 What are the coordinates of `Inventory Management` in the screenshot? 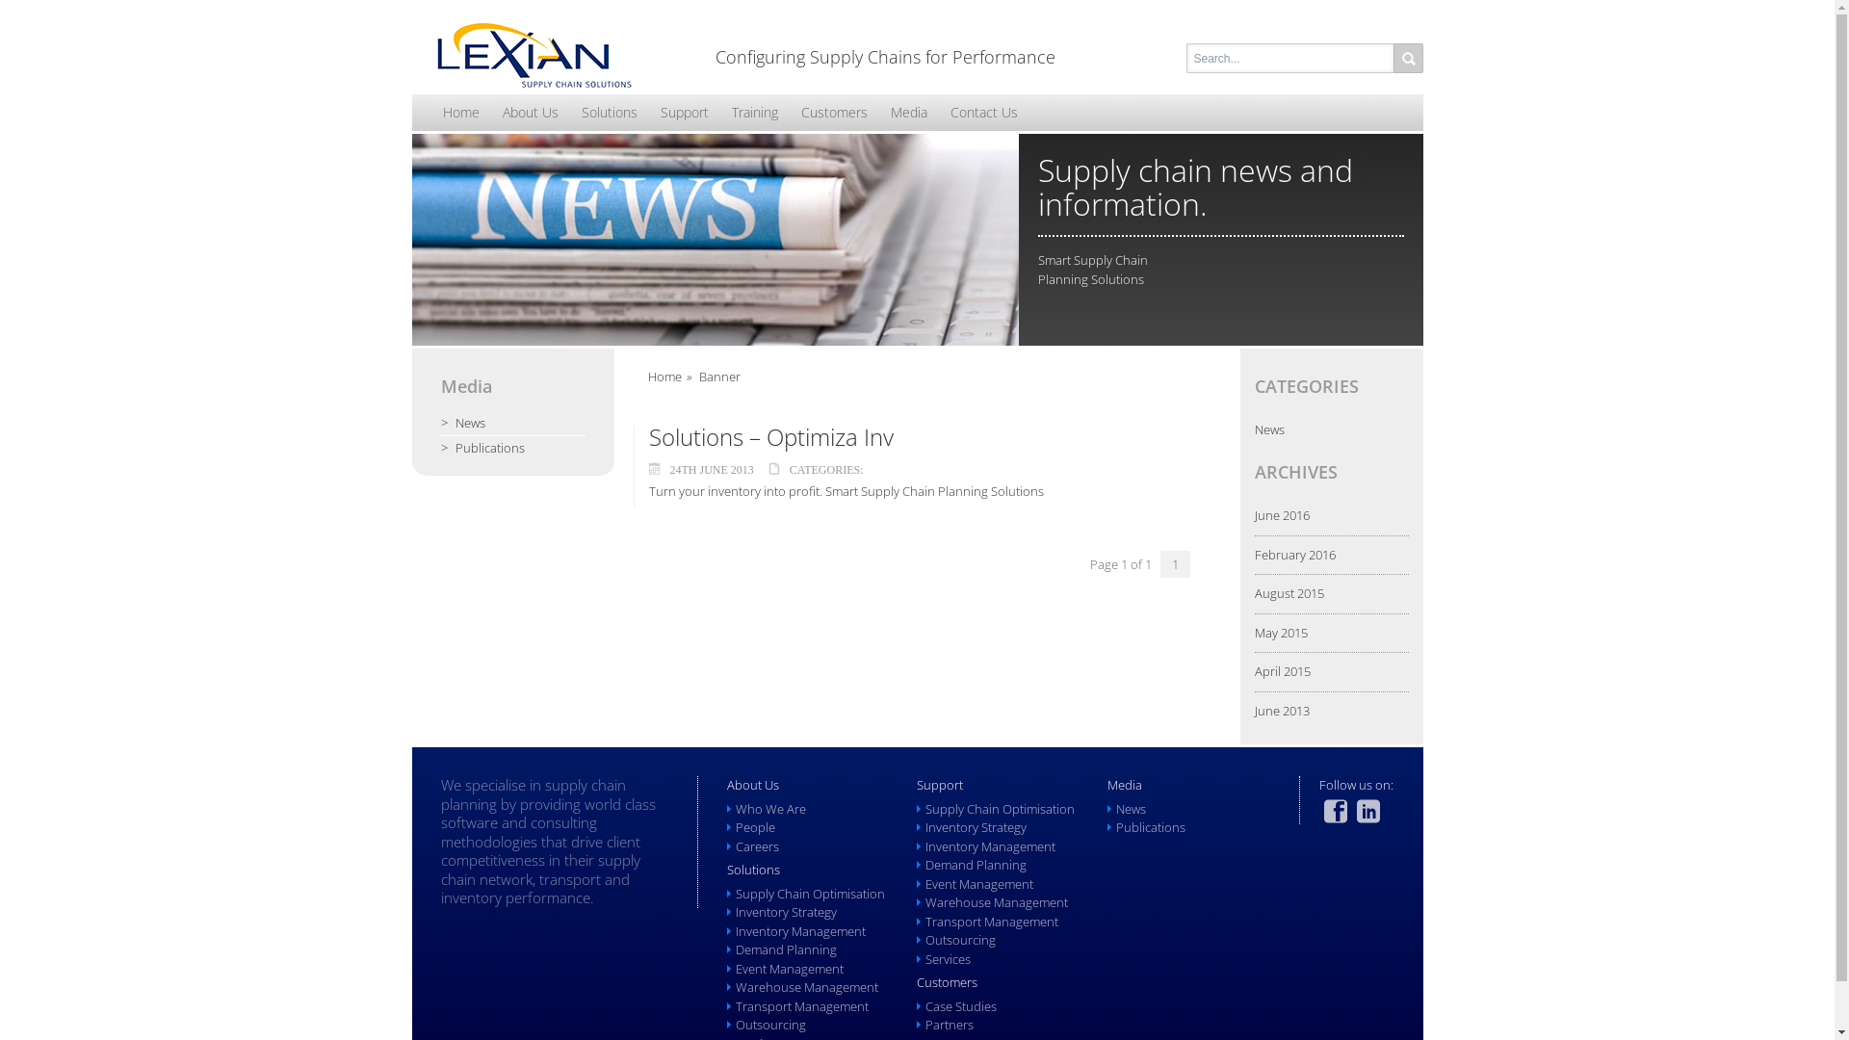 It's located at (990, 846).